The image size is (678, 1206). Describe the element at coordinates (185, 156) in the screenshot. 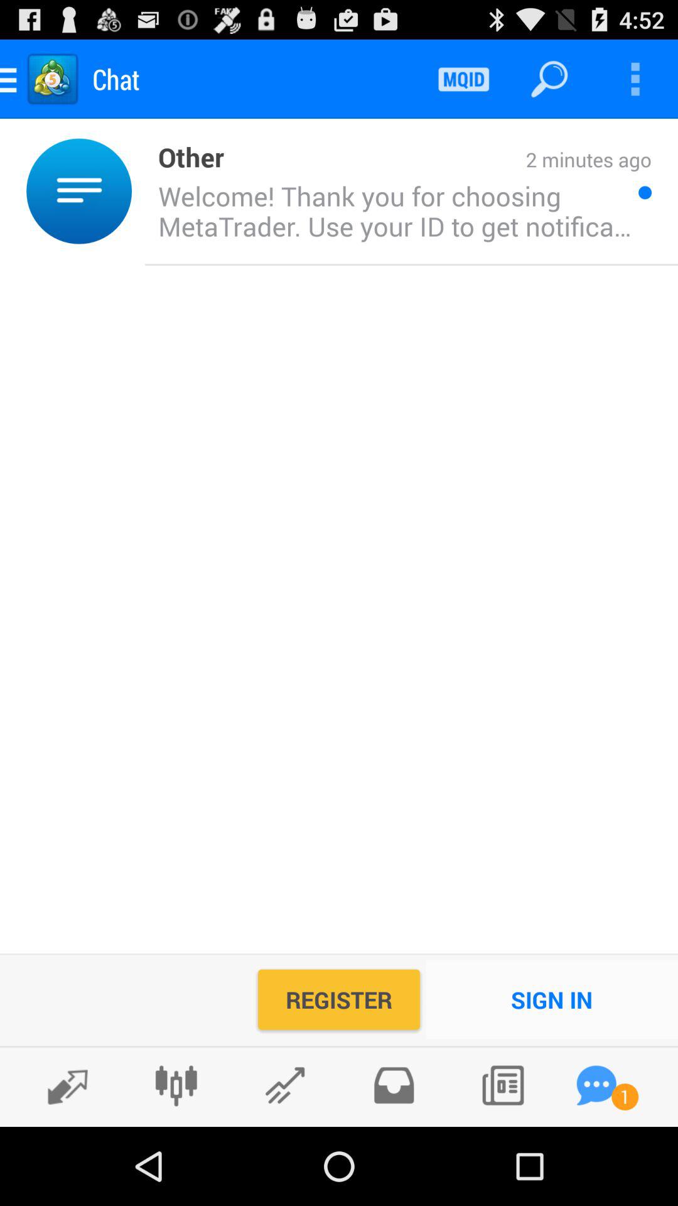

I see `launch other` at that location.